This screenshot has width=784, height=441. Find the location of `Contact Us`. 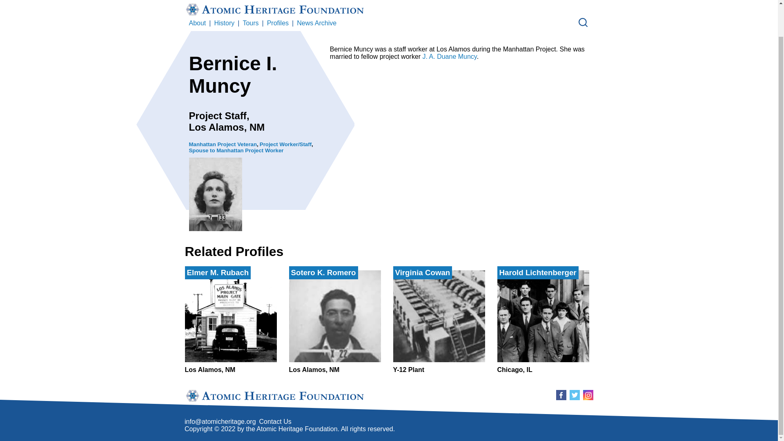

Contact Us is located at coordinates (223, 144).